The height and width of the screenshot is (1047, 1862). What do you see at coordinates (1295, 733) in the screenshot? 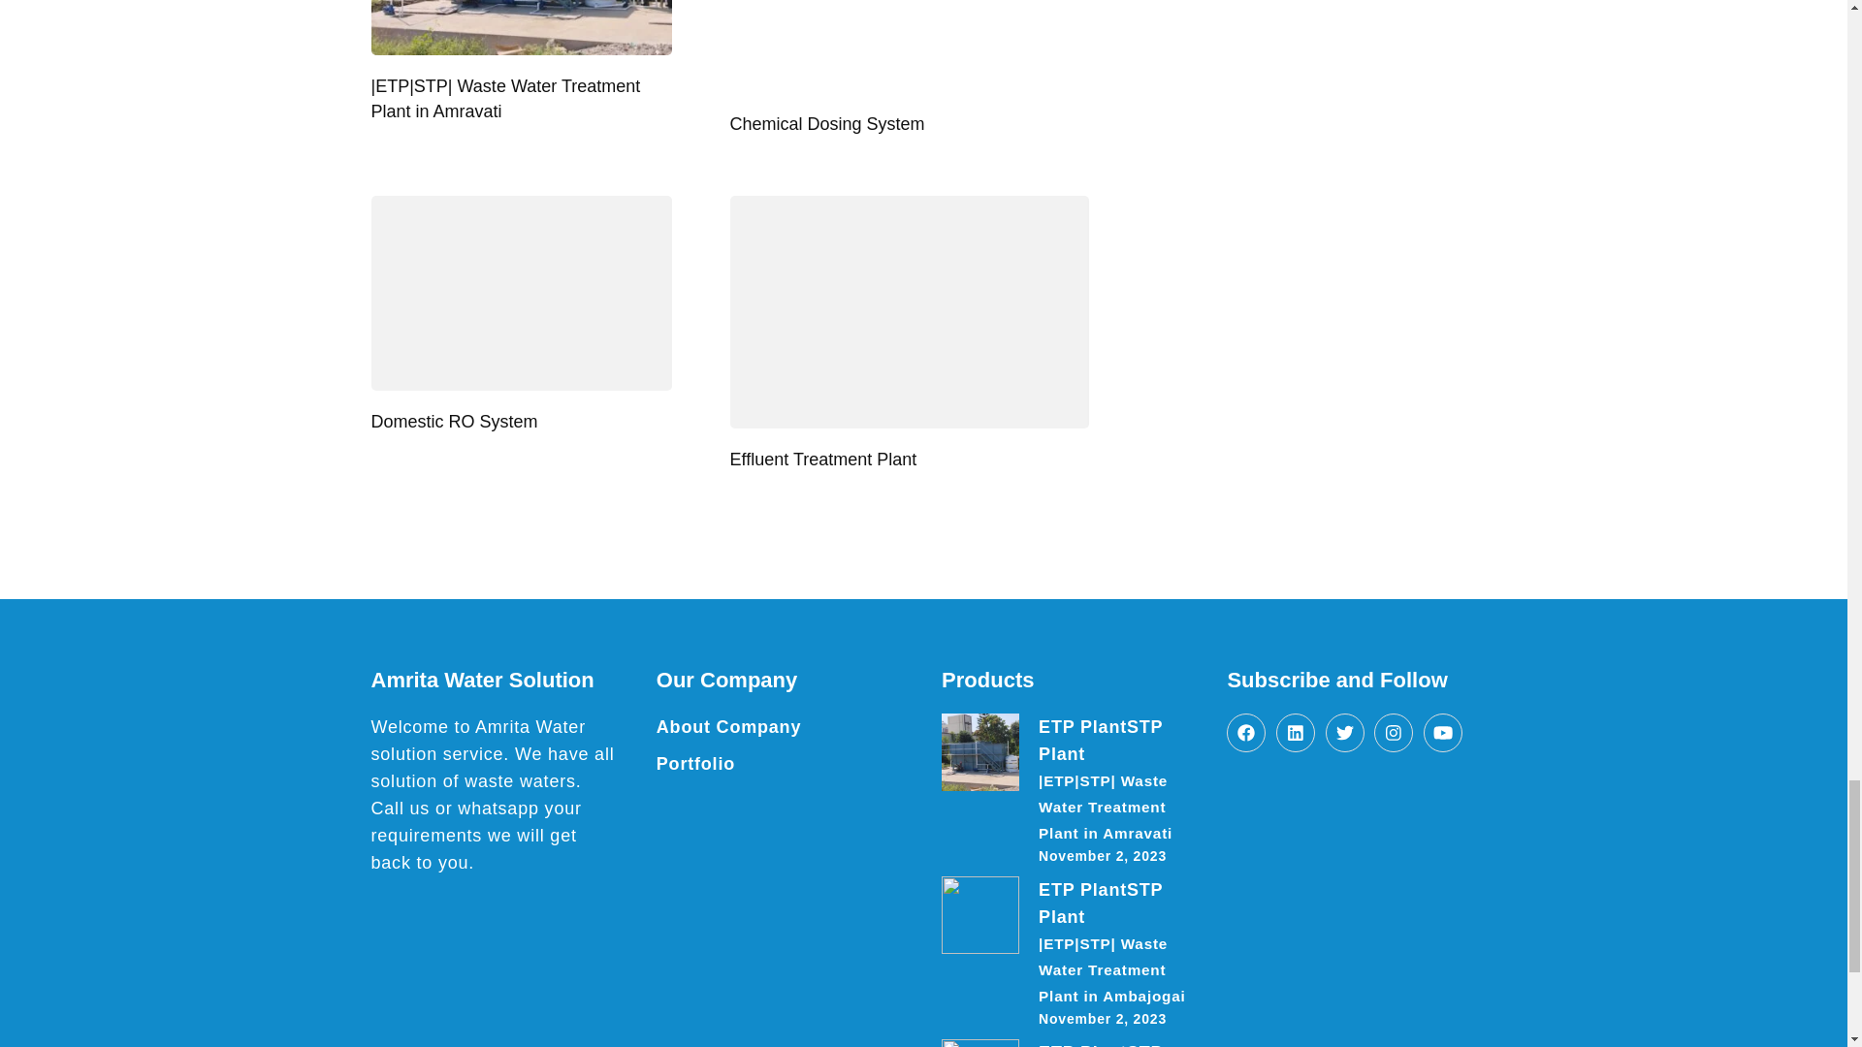
I see `linkedin` at bounding box center [1295, 733].